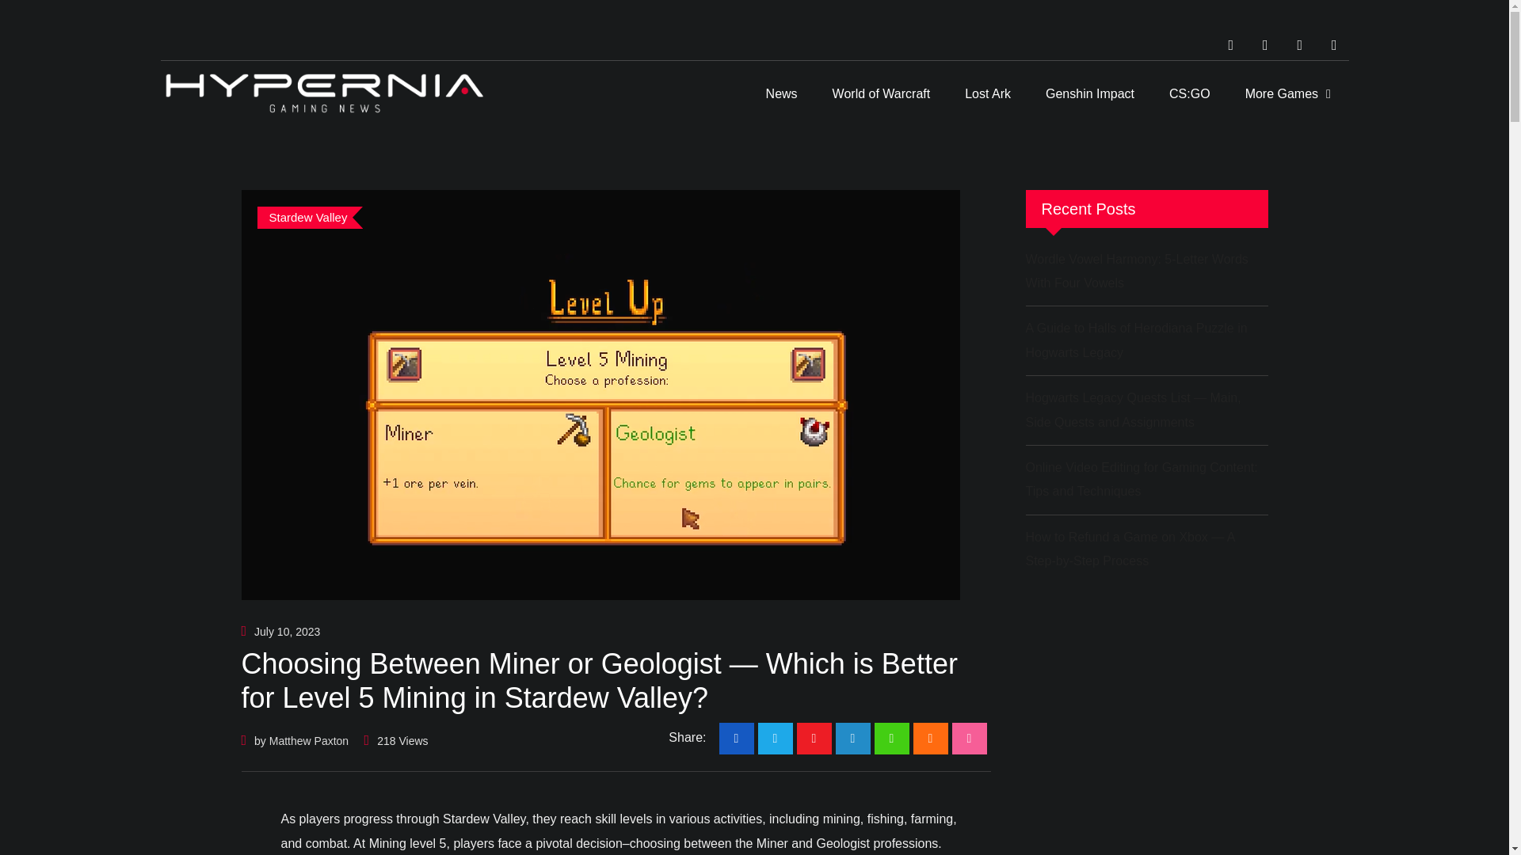  What do you see at coordinates (310, 218) in the screenshot?
I see `Stardew Valley` at bounding box center [310, 218].